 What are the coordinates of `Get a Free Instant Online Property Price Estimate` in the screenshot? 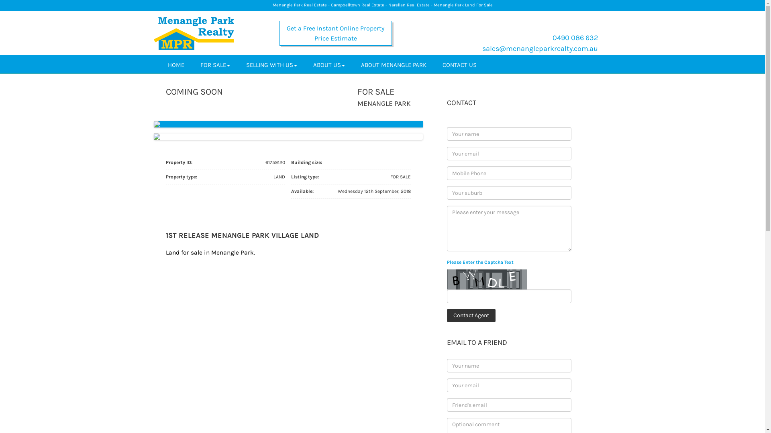 It's located at (336, 33).